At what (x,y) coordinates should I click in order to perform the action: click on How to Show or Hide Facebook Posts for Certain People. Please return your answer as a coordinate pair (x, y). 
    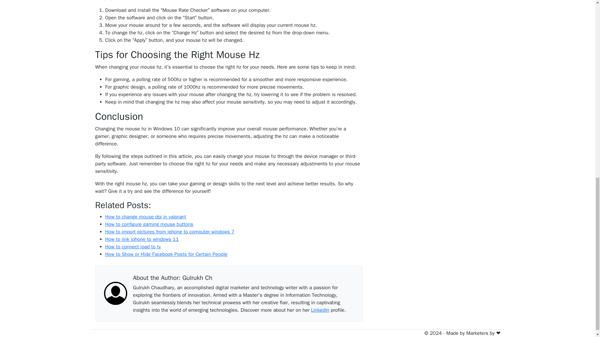
    Looking at the image, I should click on (166, 254).